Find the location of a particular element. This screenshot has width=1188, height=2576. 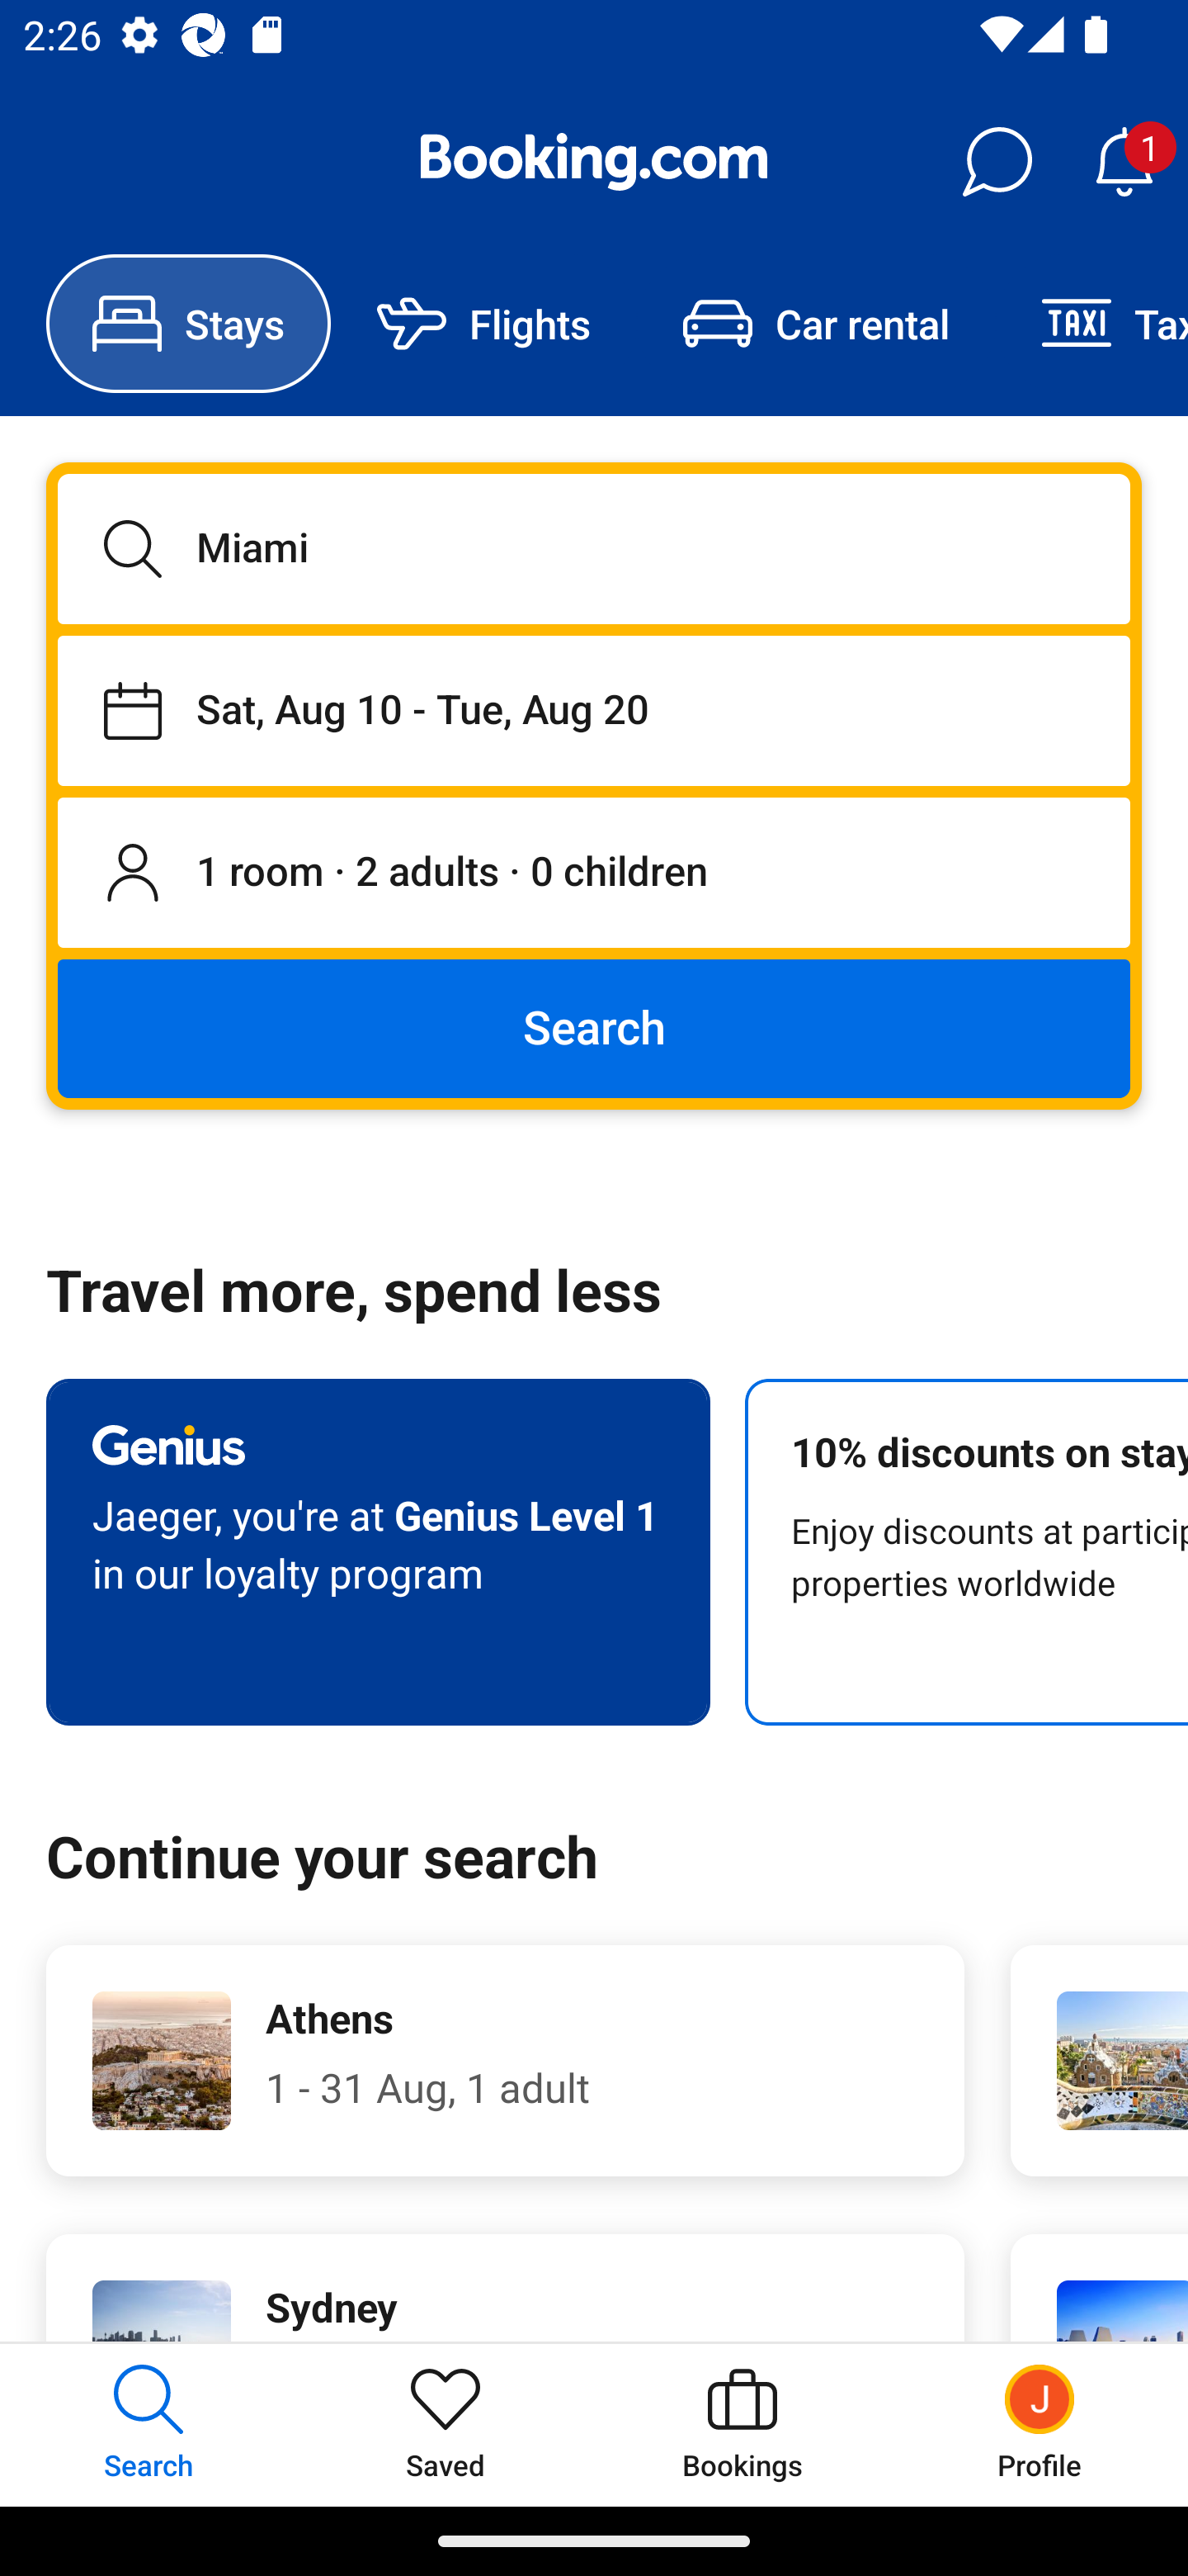

Flights is located at coordinates (483, 324).